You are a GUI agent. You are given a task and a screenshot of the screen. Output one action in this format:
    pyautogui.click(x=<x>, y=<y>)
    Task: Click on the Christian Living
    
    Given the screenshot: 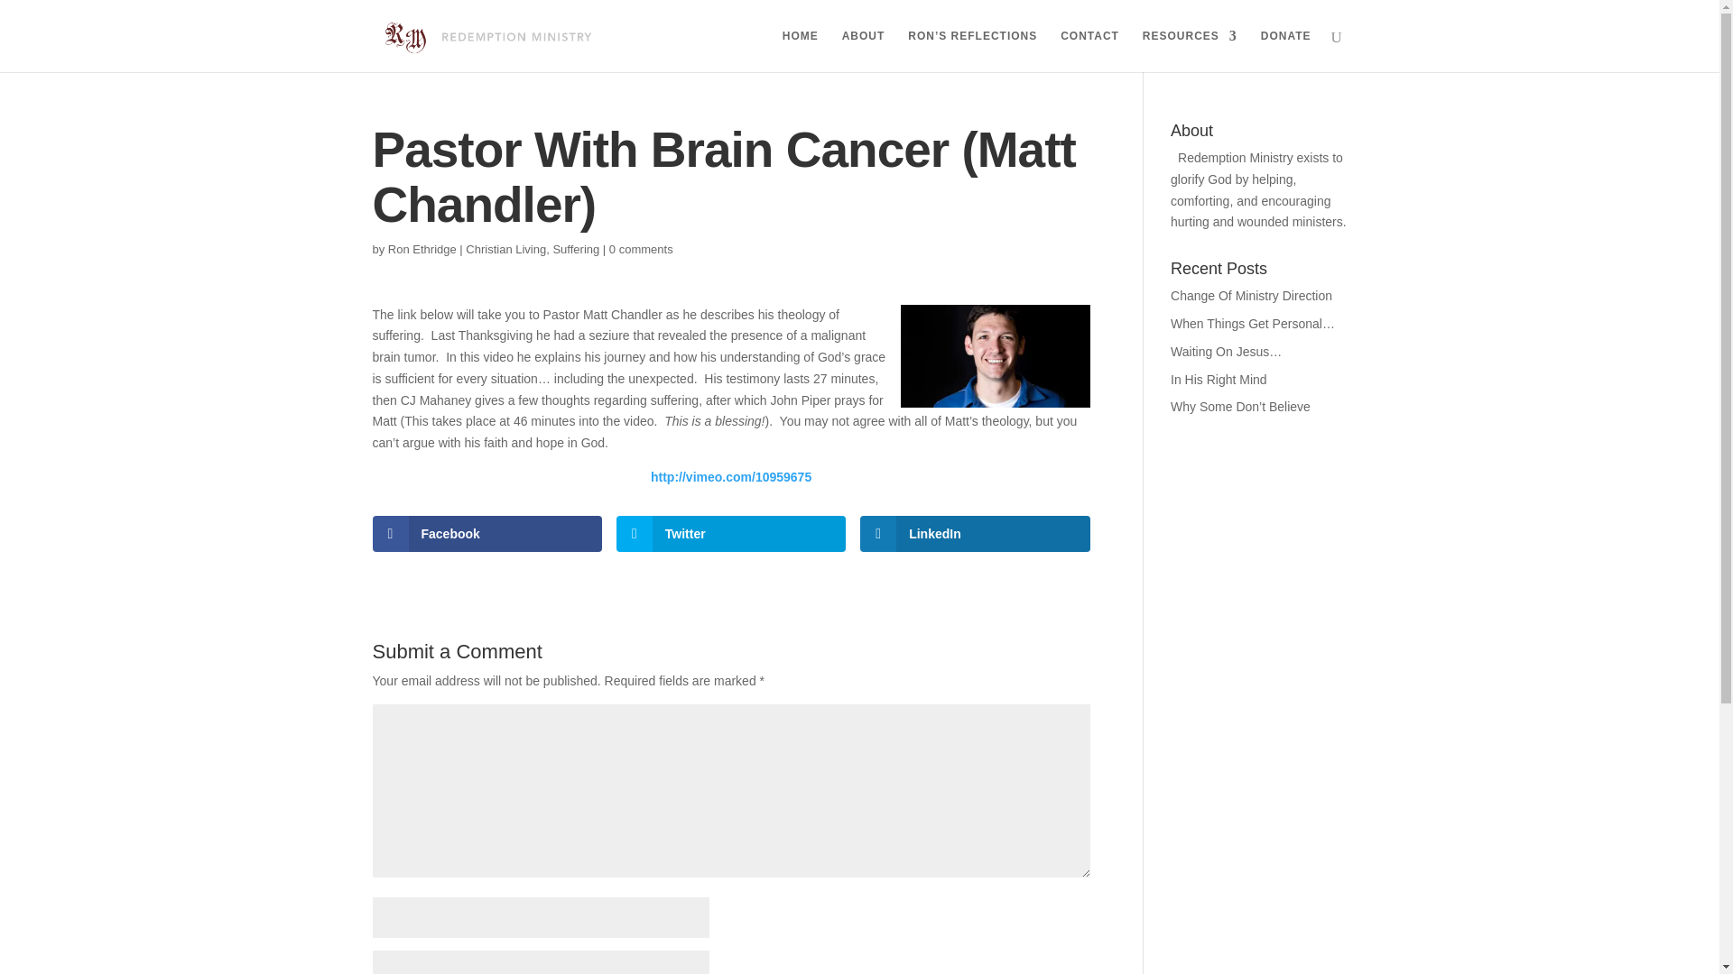 What is the action you would take?
    pyautogui.click(x=505, y=249)
    